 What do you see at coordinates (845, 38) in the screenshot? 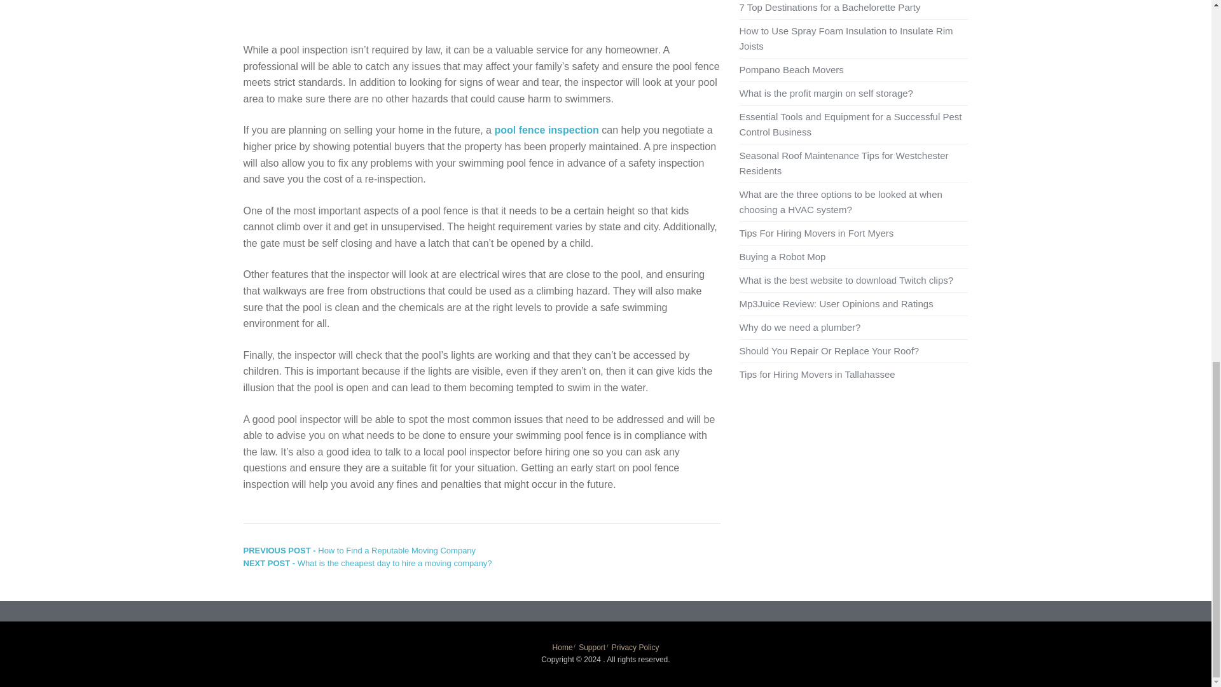
I see `How to Use Spray Foam Insulation to Insulate Rim Joists` at bounding box center [845, 38].